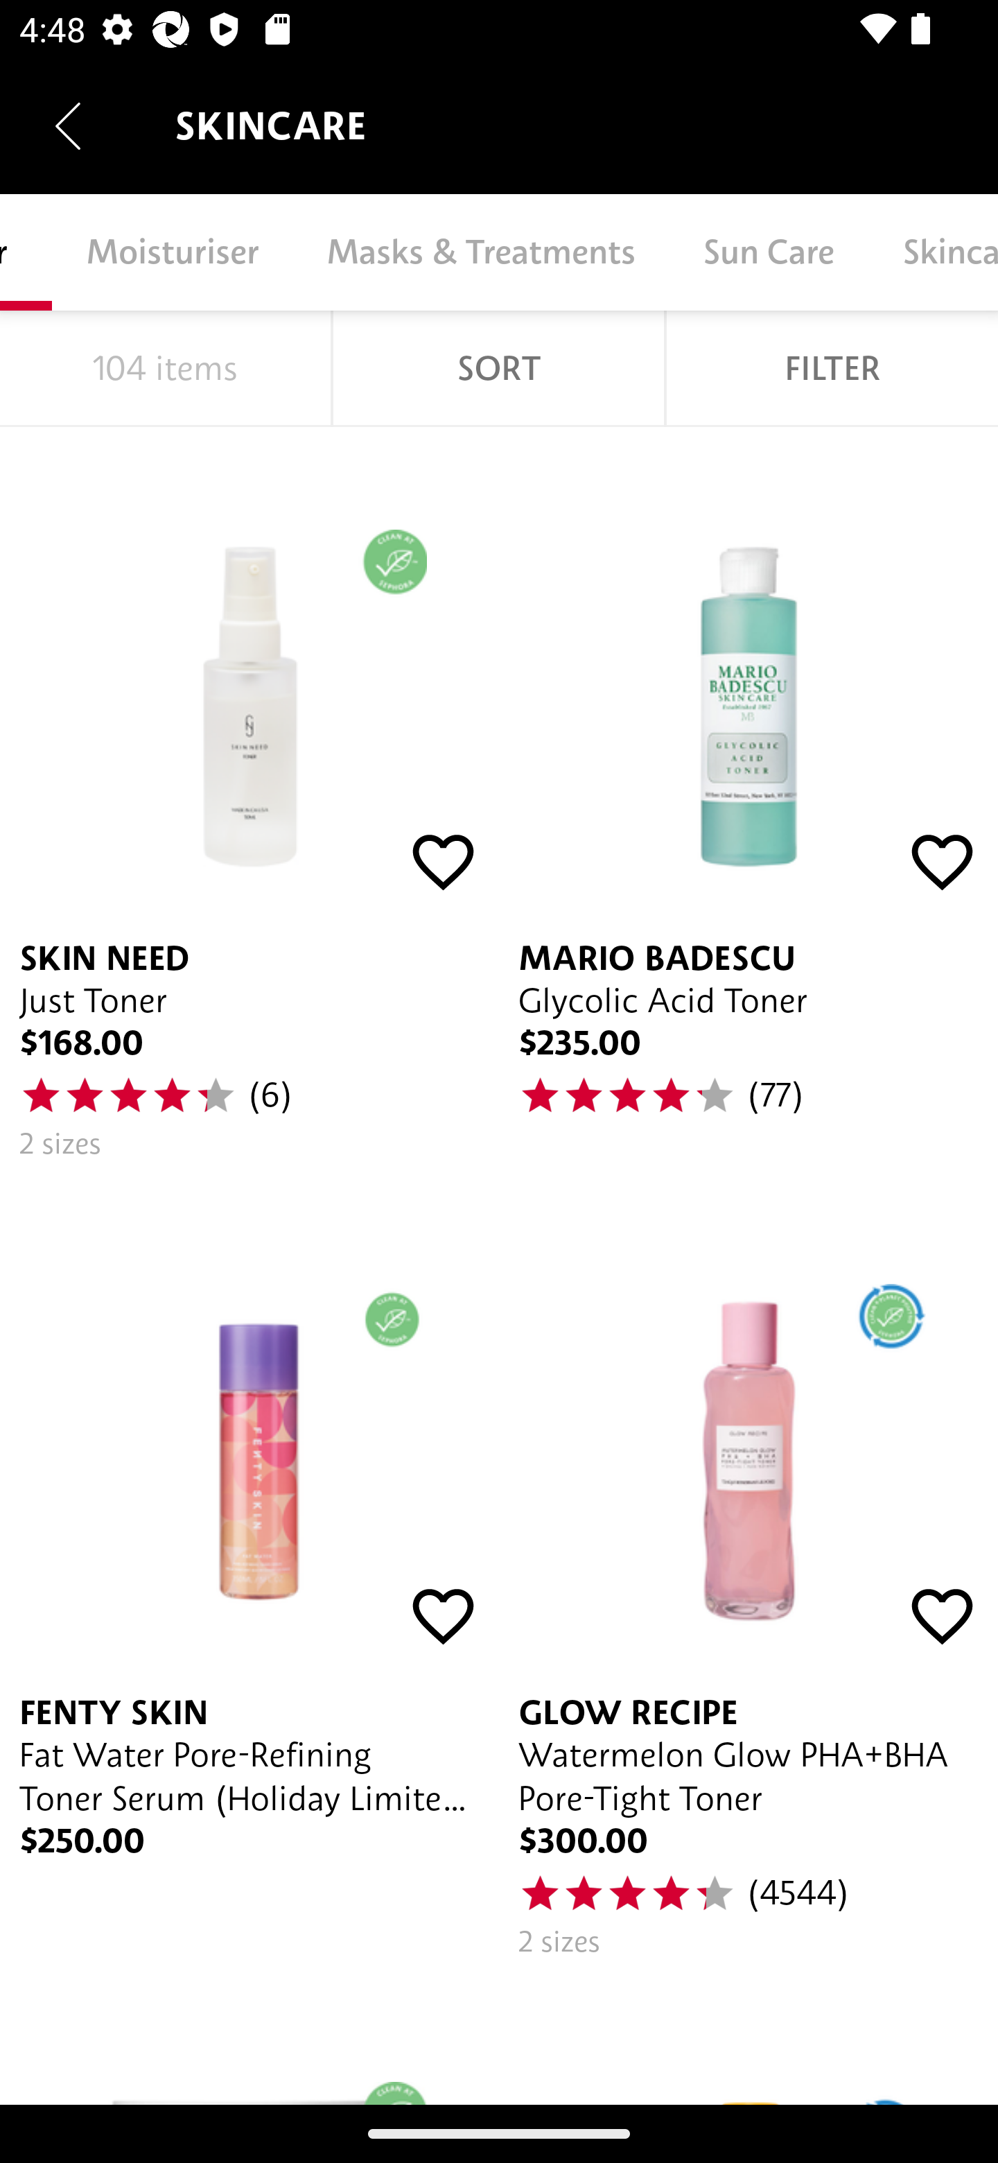 The width and height of the screenshot is (998, 2163). Describe the element at coordinates (480, 252) in the screenshot. I see `Masks & Treatments` at that location.